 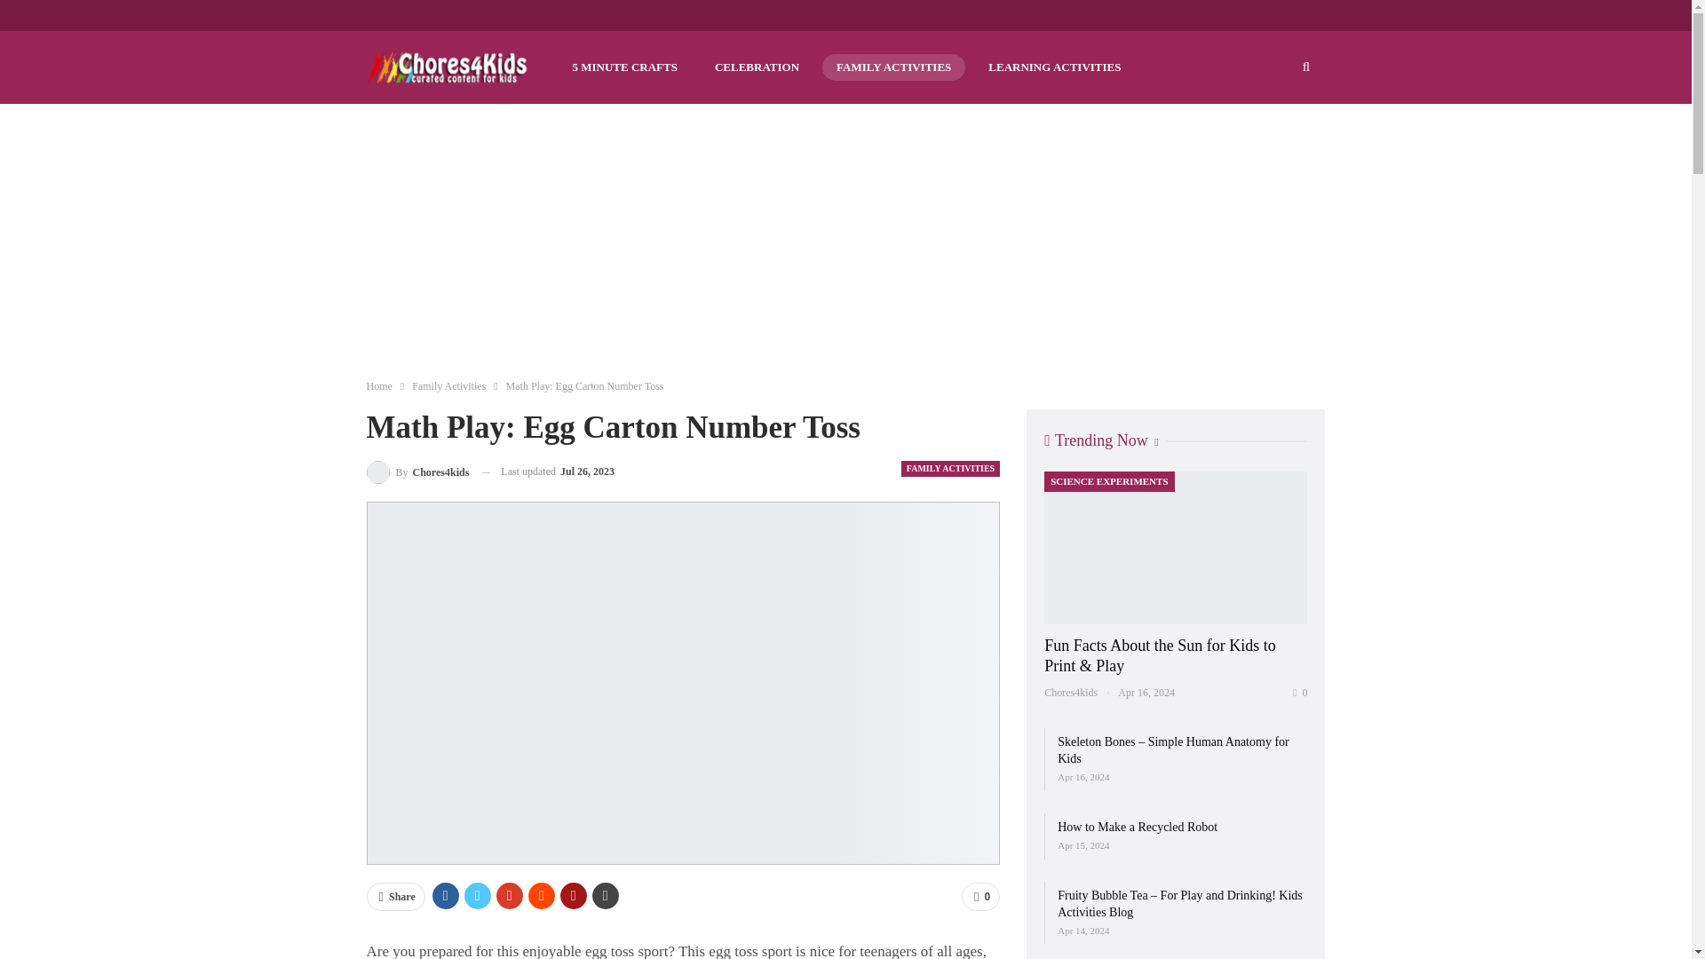 I want to click on 0, so click(x=980, y=897).